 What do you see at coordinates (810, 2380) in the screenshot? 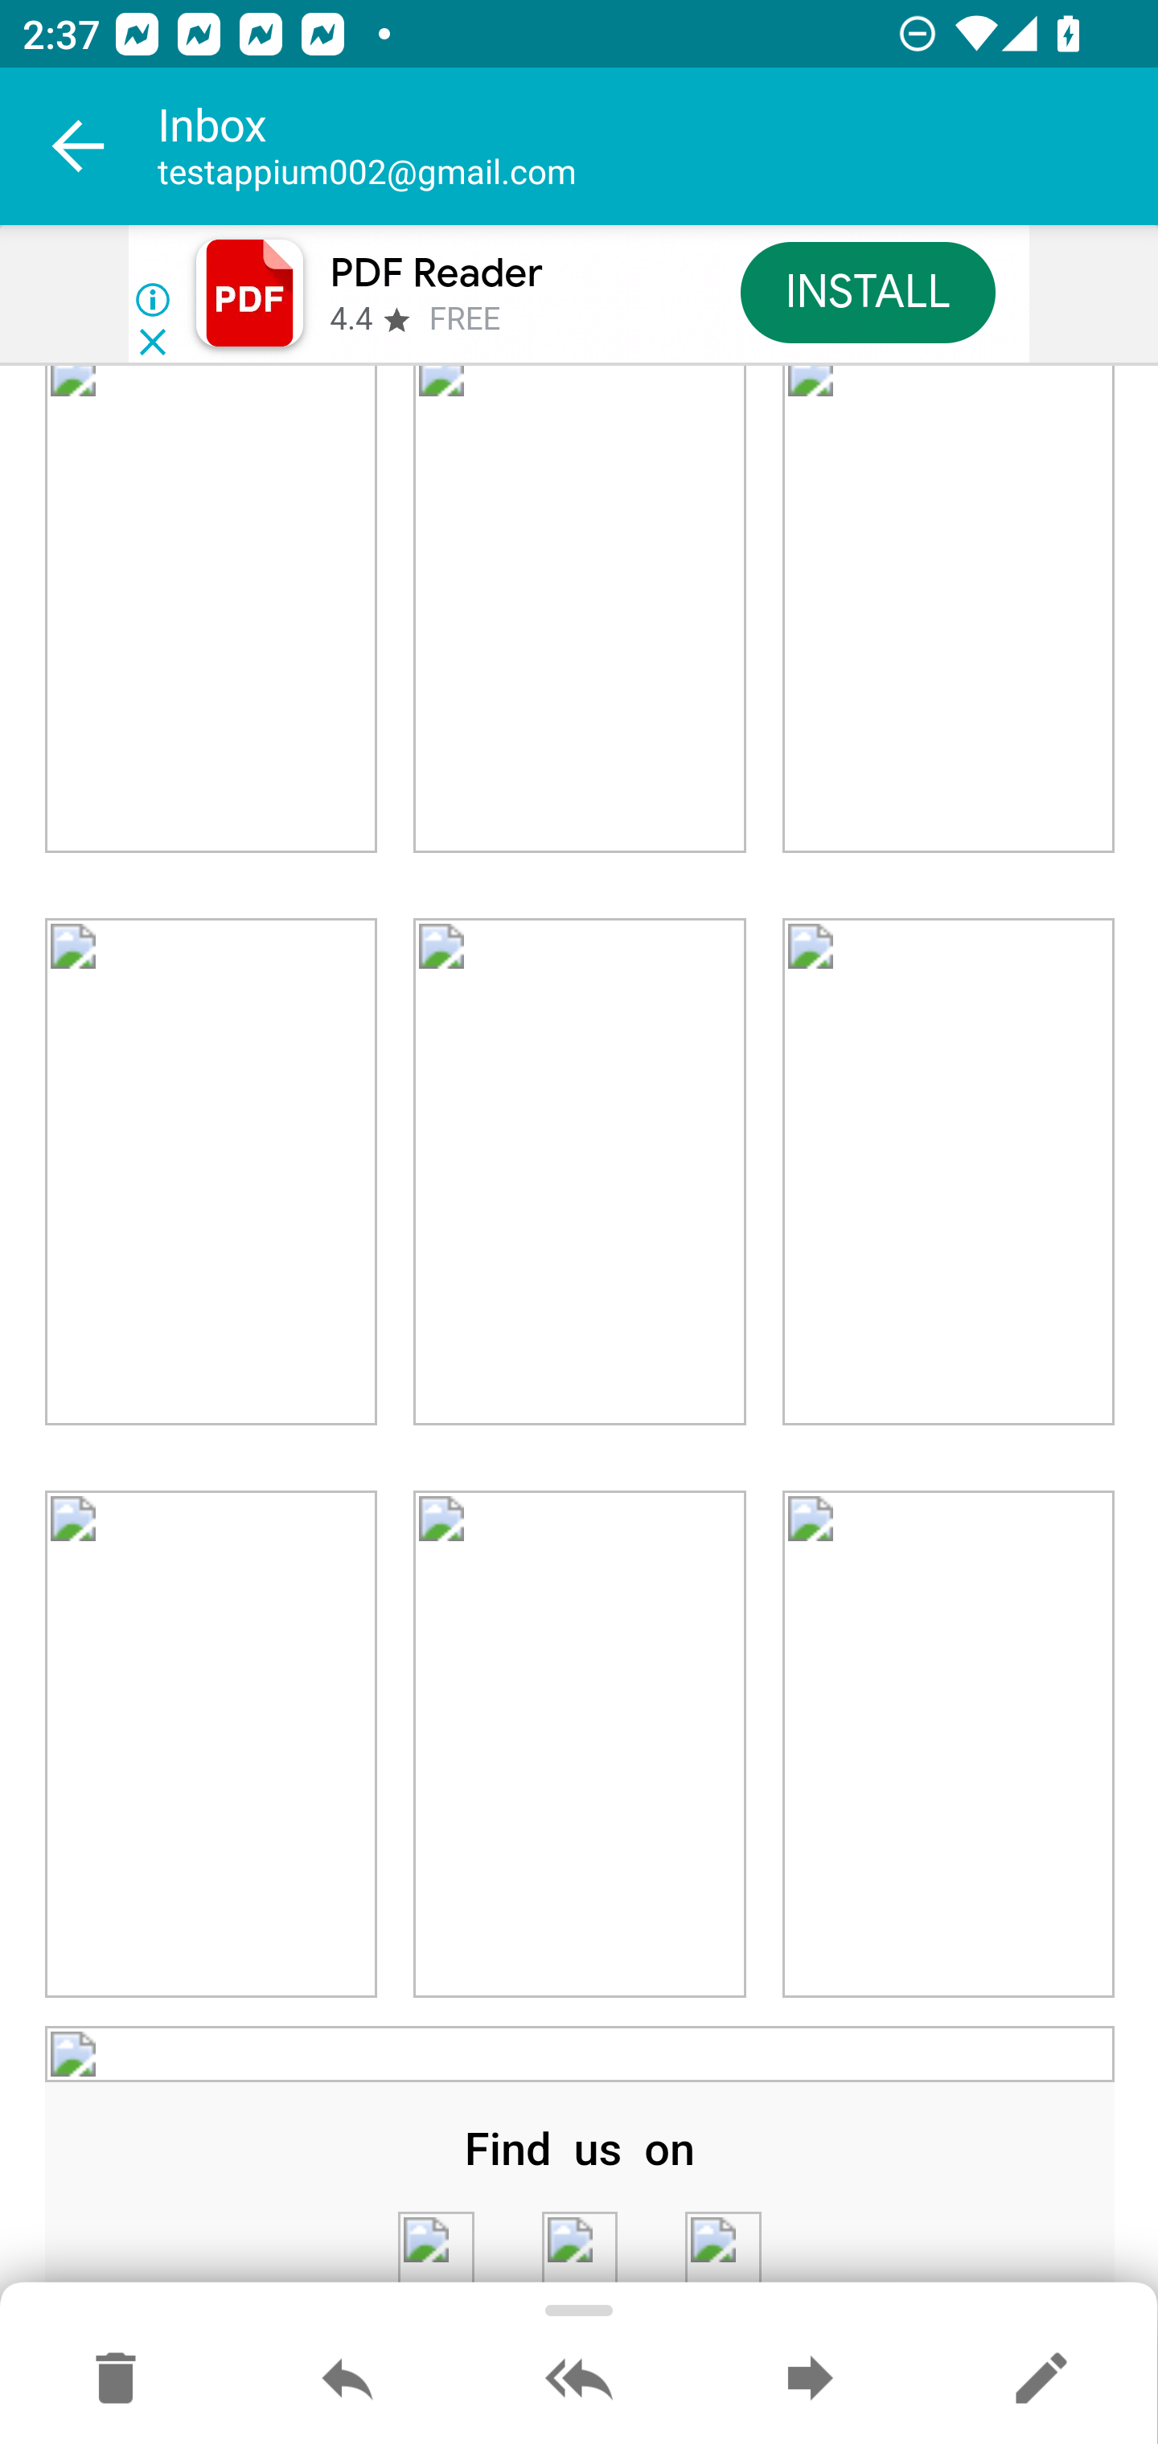
I see `Forward` at bounding box center [810, 2380].